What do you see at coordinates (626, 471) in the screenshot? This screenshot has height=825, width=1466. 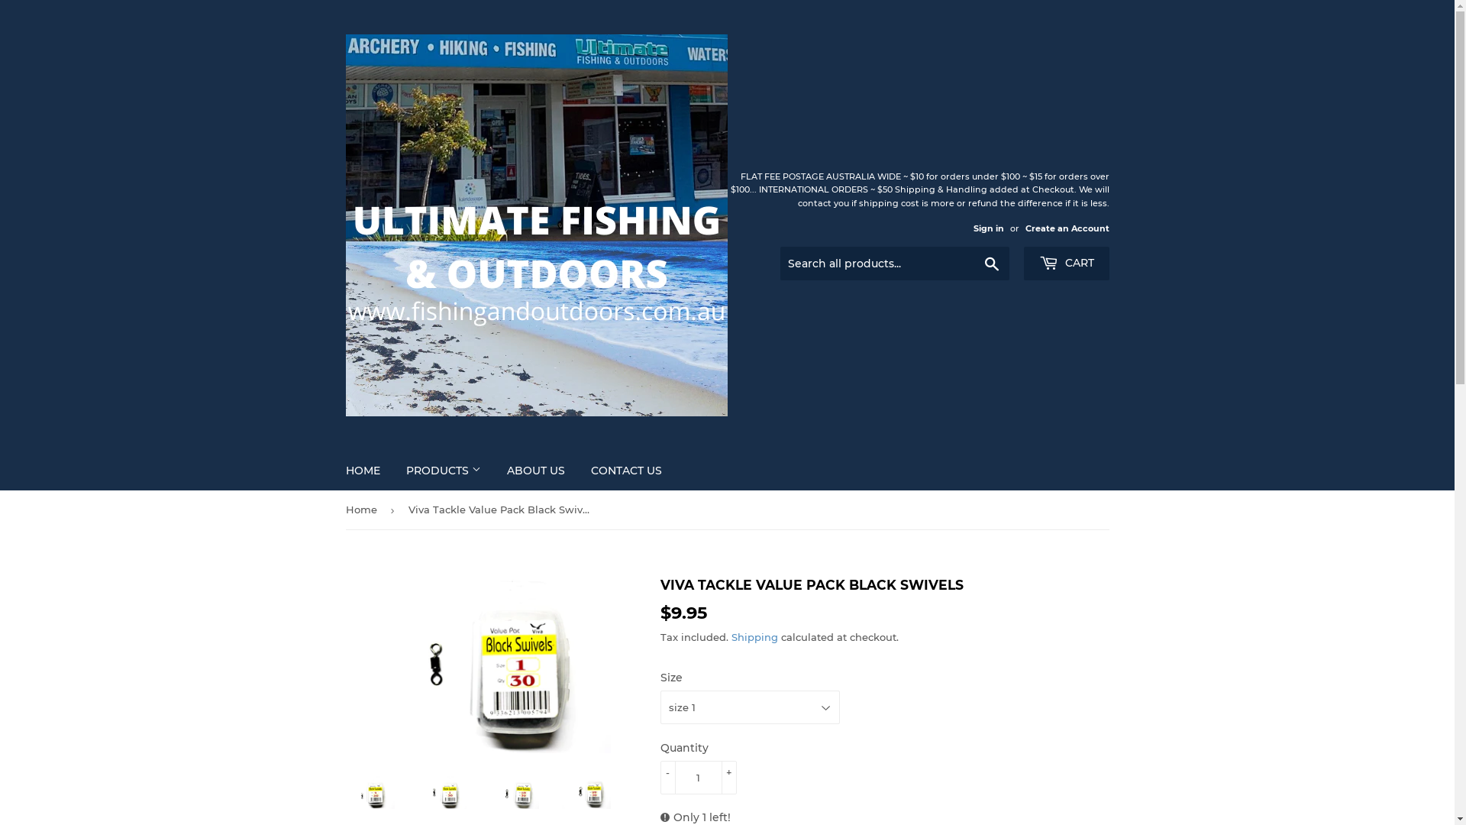 I see `CONTACT US` at bounding box center [626, 471].